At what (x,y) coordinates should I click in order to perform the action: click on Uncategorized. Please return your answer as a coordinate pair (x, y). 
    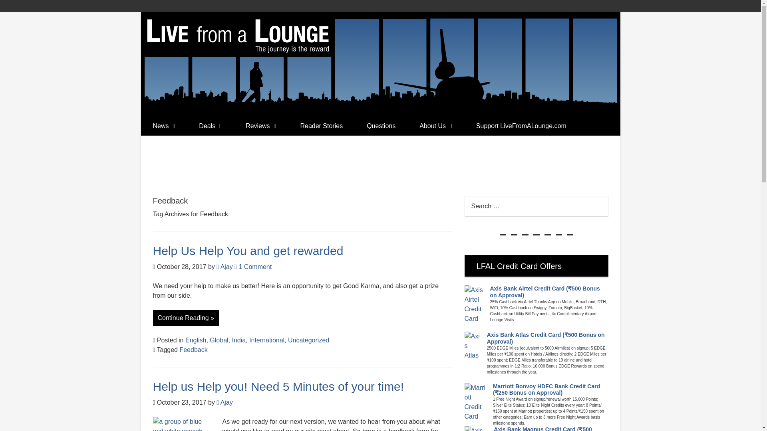
    Looking at the image, I should click on (308, 340).